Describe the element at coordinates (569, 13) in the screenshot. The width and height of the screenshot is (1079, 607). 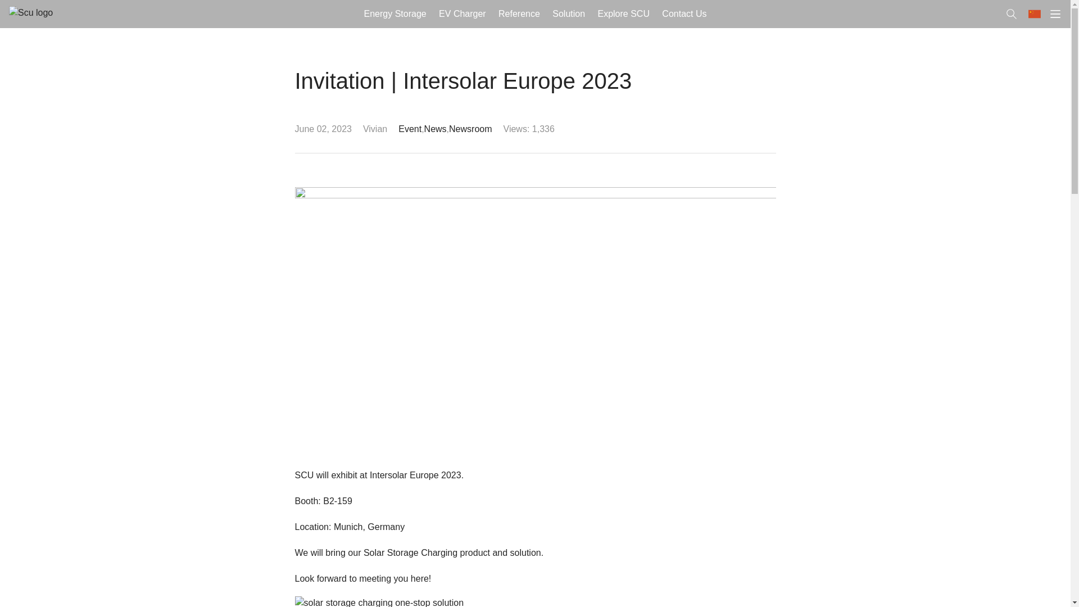
I see `Solution` at that location.